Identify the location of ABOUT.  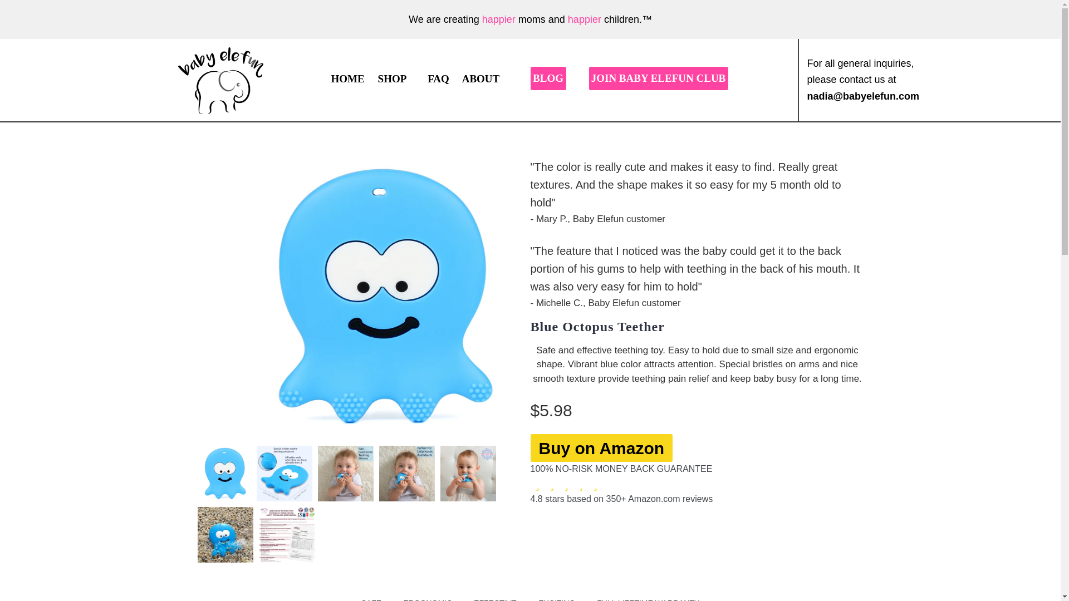
(480, 79).